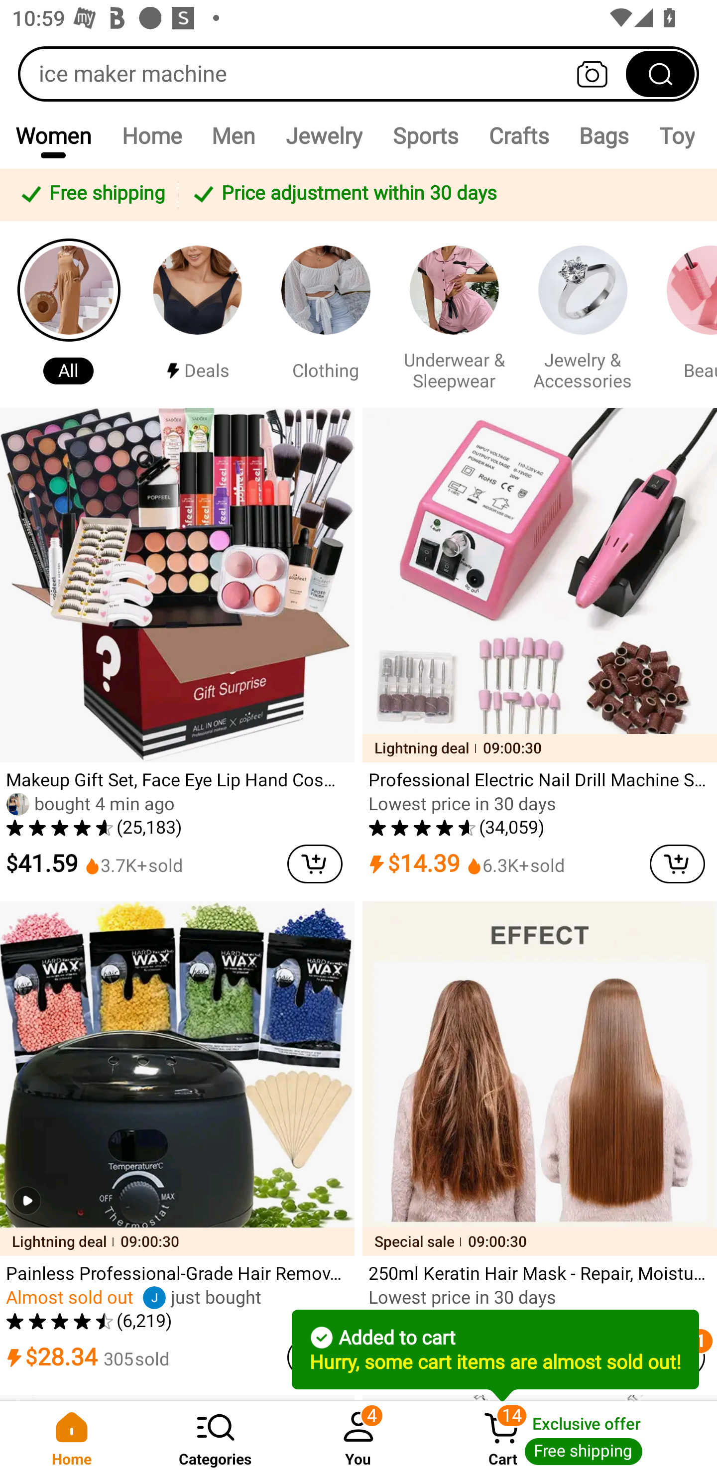 This screenshot has height=1474, width=717. What do you see at coordinates (358, 1437) in the screenshot?
I see `You 4 You` at bounding box center [358, 1437].